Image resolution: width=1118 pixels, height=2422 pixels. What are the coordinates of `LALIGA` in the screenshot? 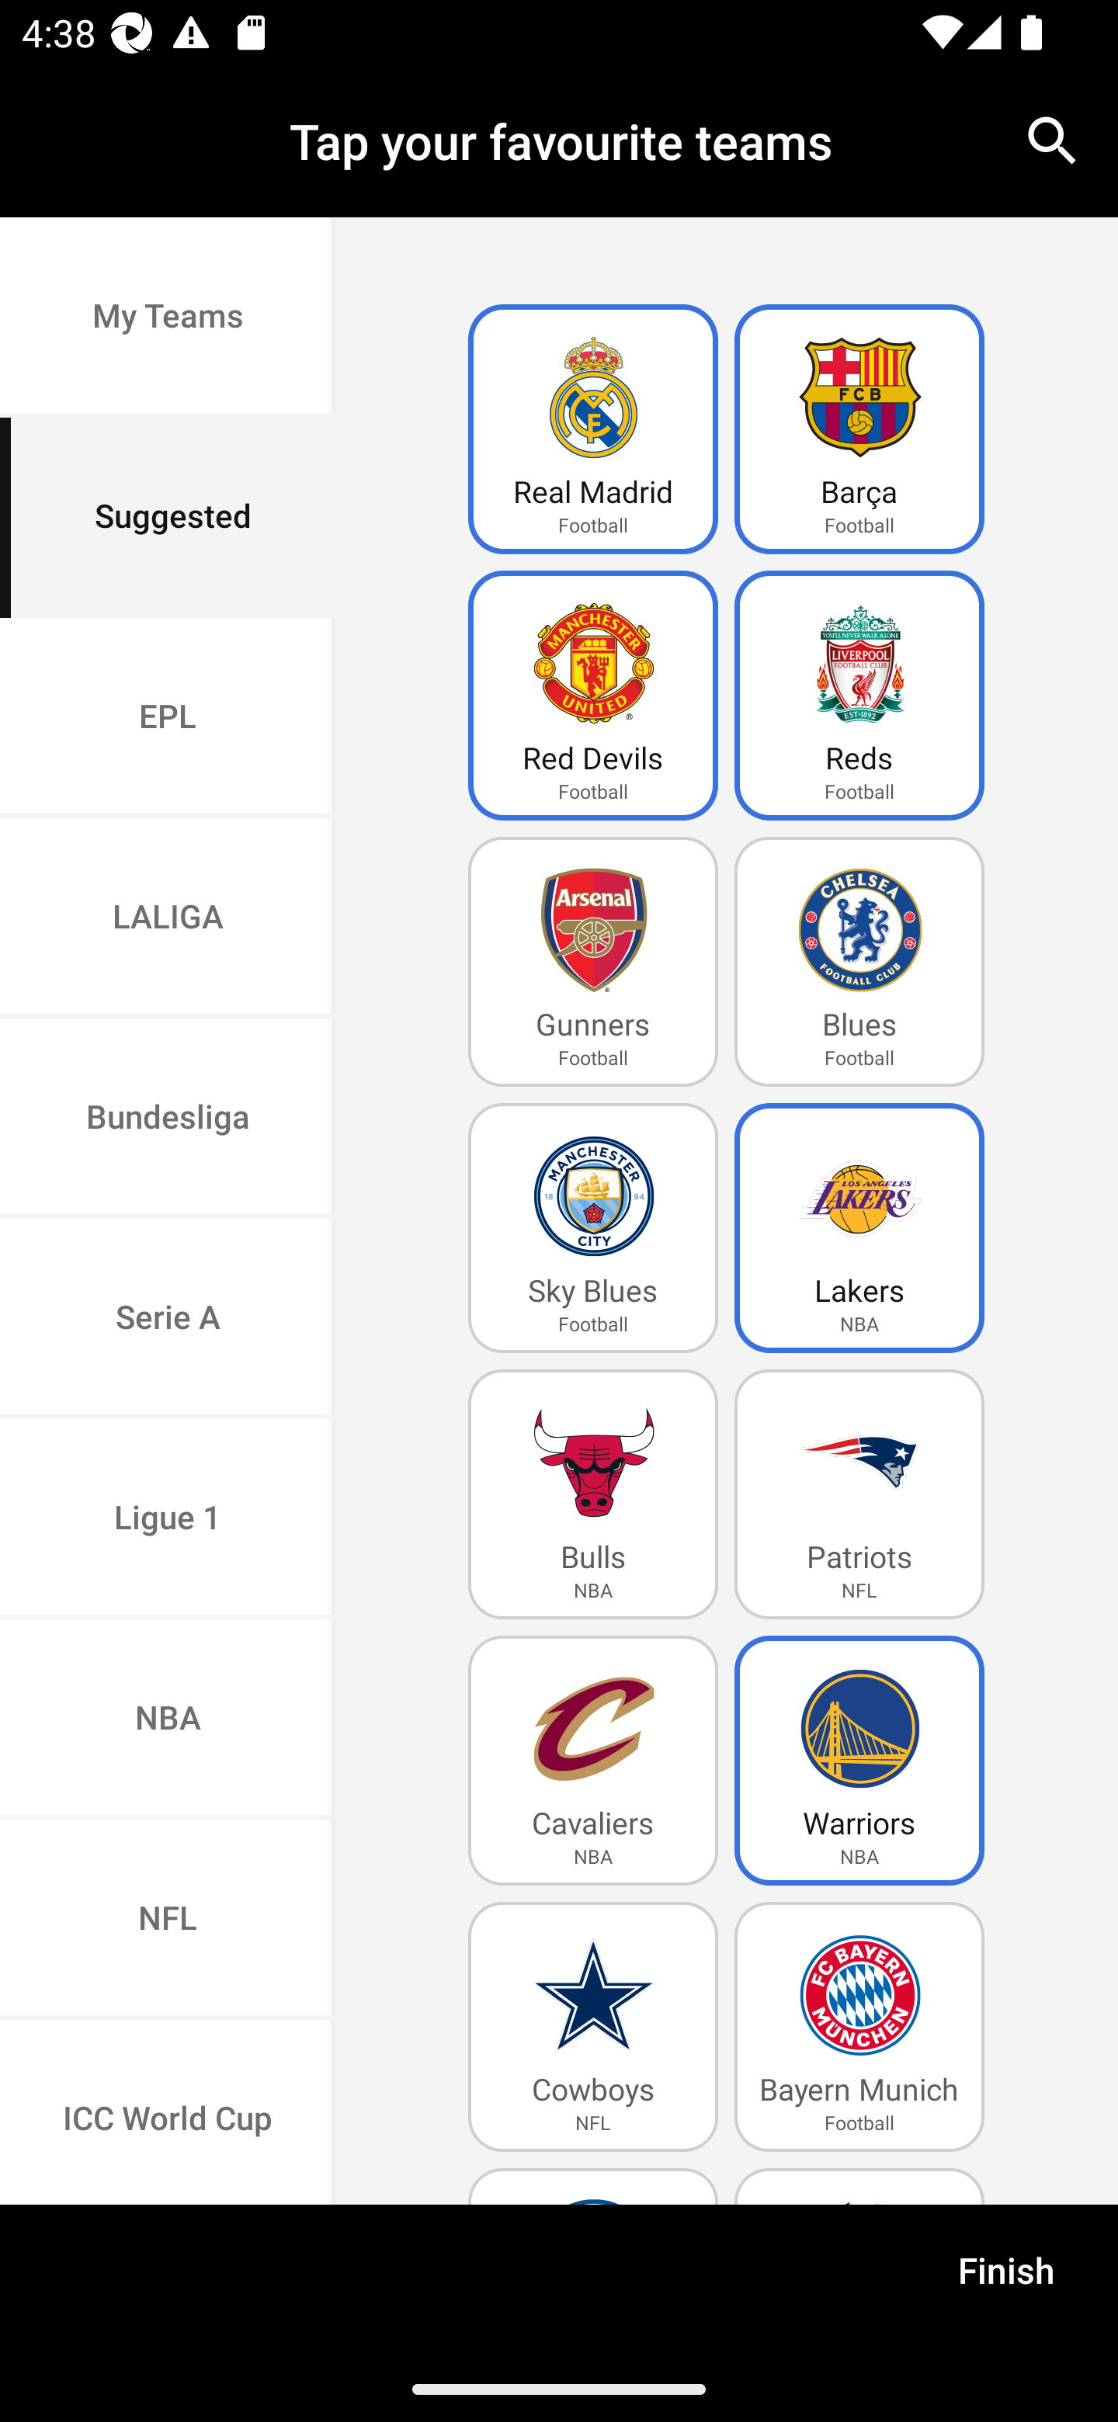 It's located at (168, 919).